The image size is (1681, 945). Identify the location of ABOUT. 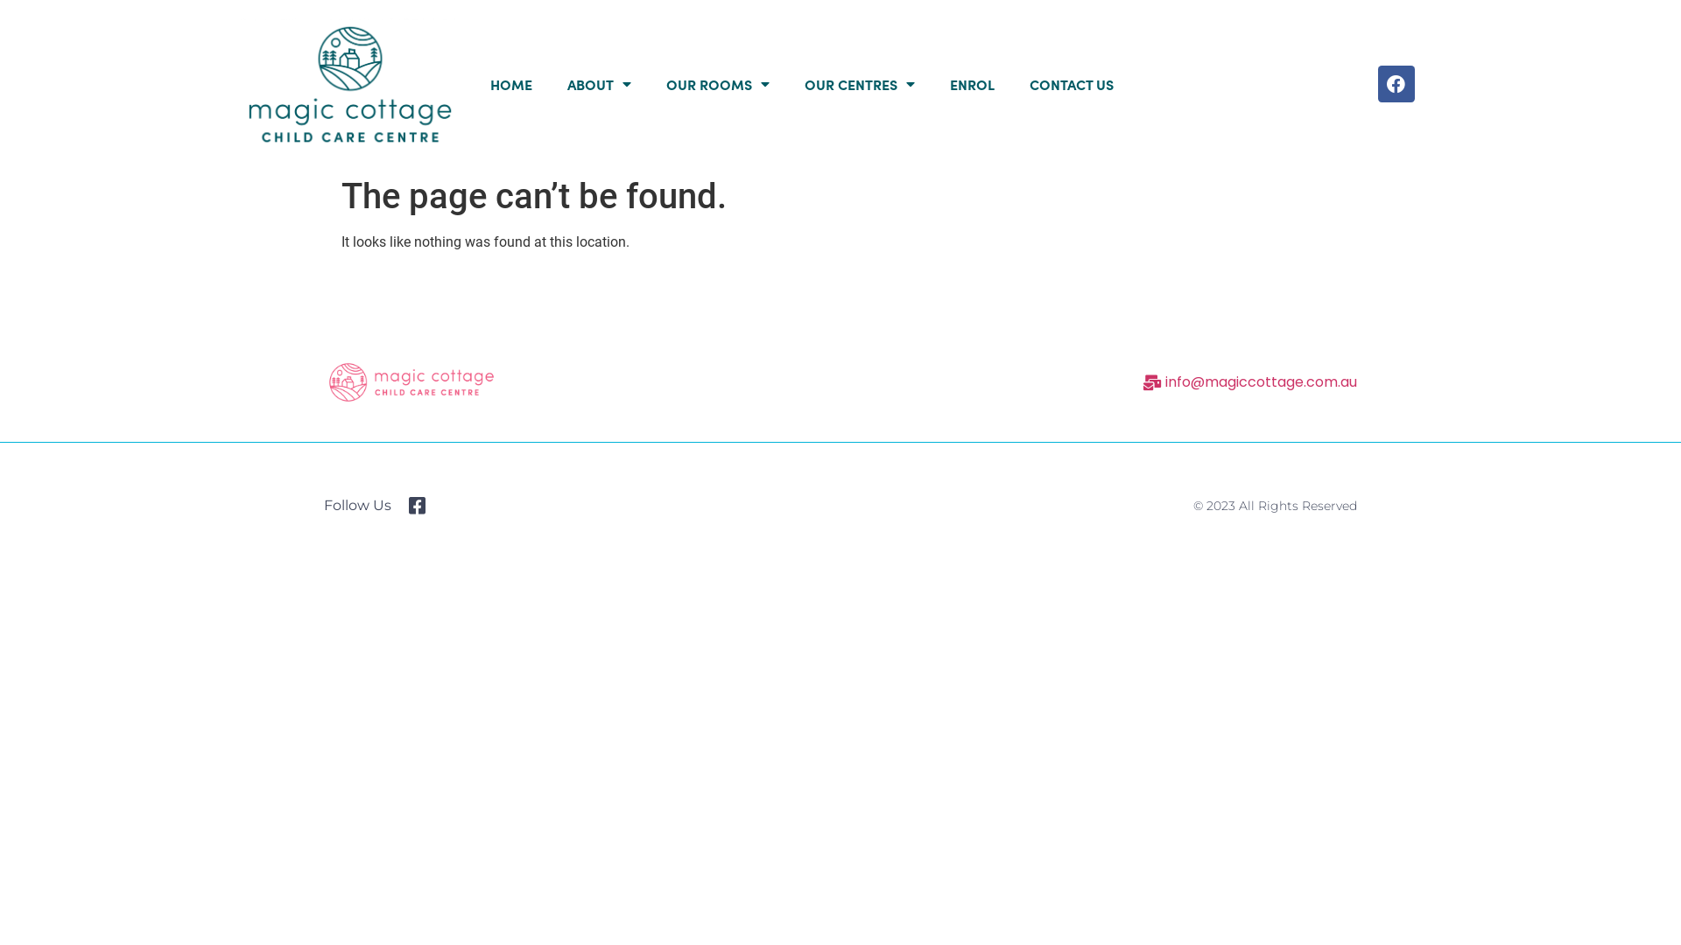
(599, 84).